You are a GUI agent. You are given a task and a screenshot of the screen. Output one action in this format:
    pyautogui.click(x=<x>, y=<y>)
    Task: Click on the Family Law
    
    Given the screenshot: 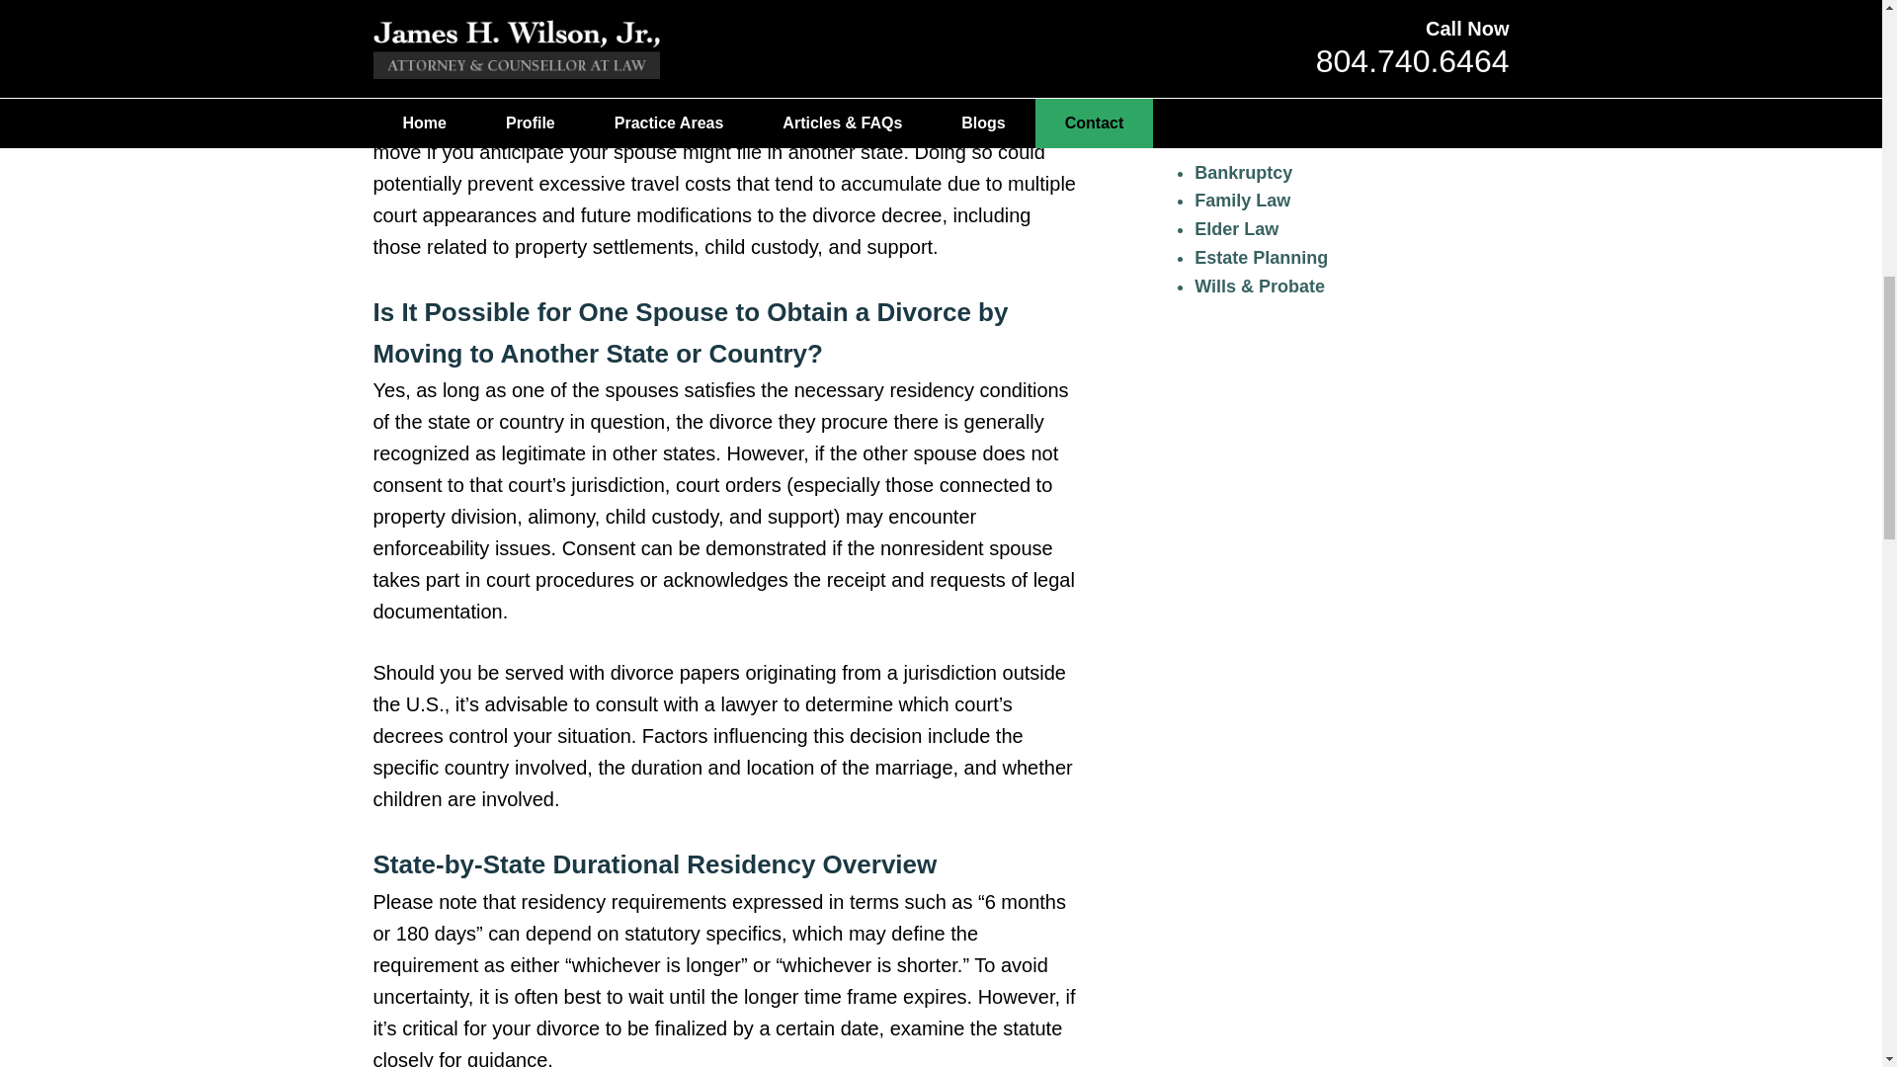 What is the action you would take?
    pyautogui.click(x=1242, y=200)
    